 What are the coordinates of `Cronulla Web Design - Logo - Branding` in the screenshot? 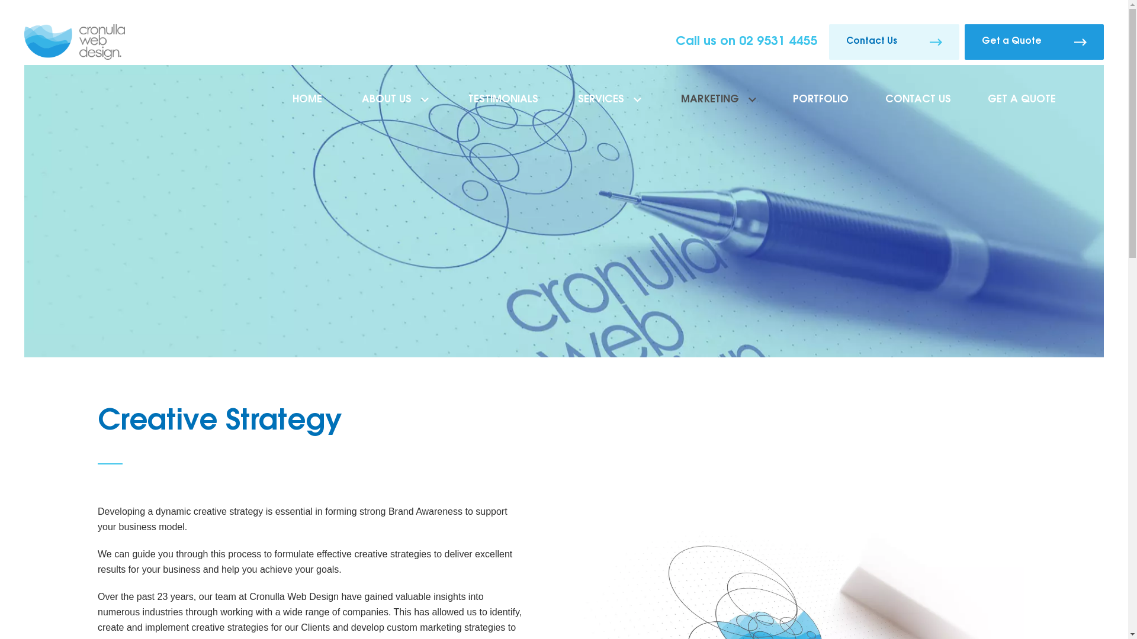 It's located at (75, 42).